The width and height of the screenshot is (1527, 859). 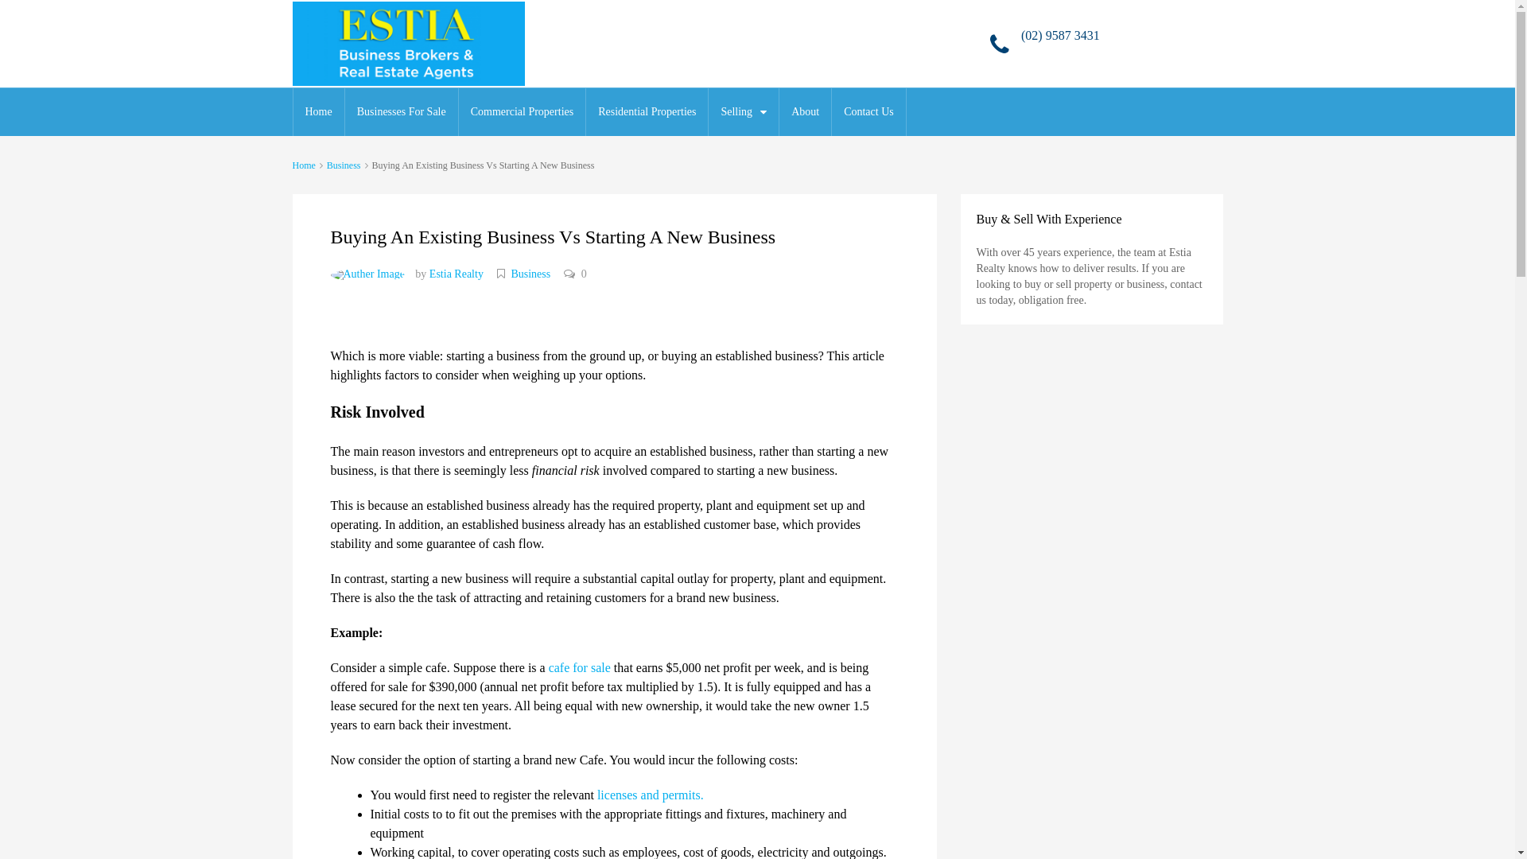 I want to click on Commercial Properties, so click(x=522, y=112).